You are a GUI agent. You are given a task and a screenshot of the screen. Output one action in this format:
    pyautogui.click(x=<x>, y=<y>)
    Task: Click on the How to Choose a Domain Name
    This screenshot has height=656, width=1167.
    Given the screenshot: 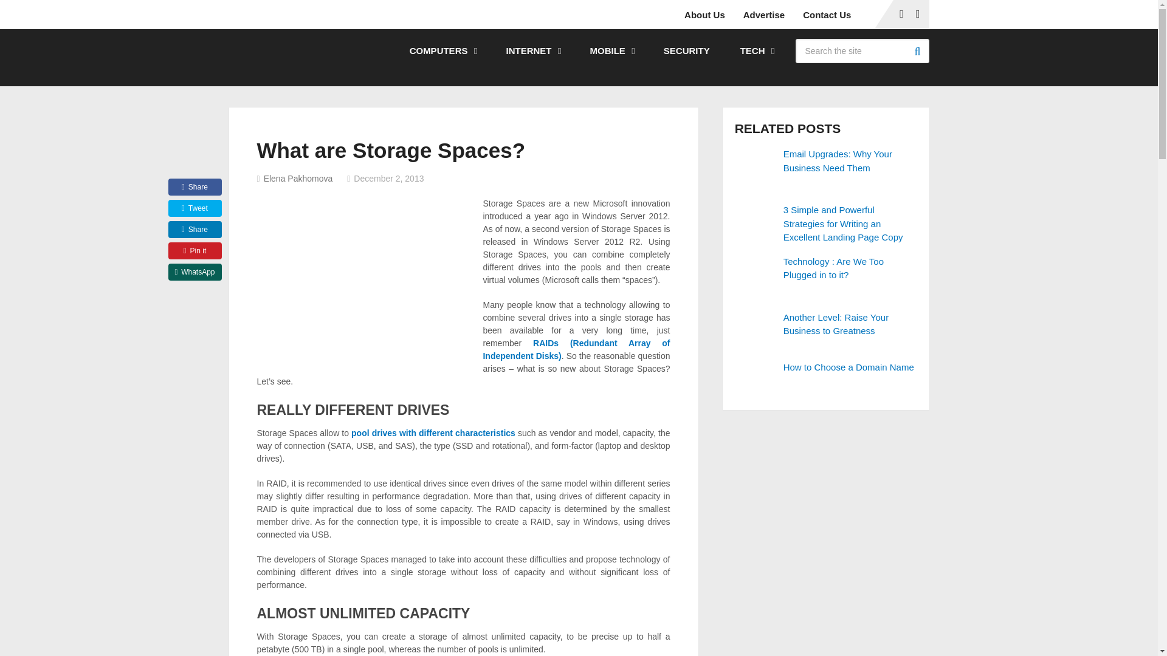 What is the action you would take?
    pyautogui.click(x=756, y=378)
    